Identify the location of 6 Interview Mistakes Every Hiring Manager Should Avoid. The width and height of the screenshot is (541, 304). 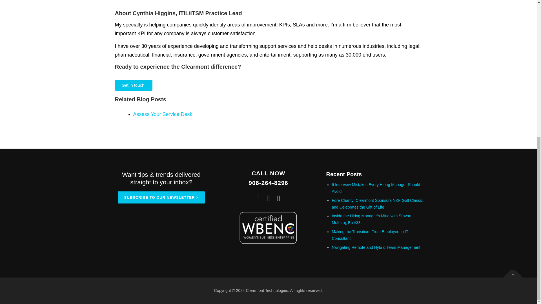
(376, 188).